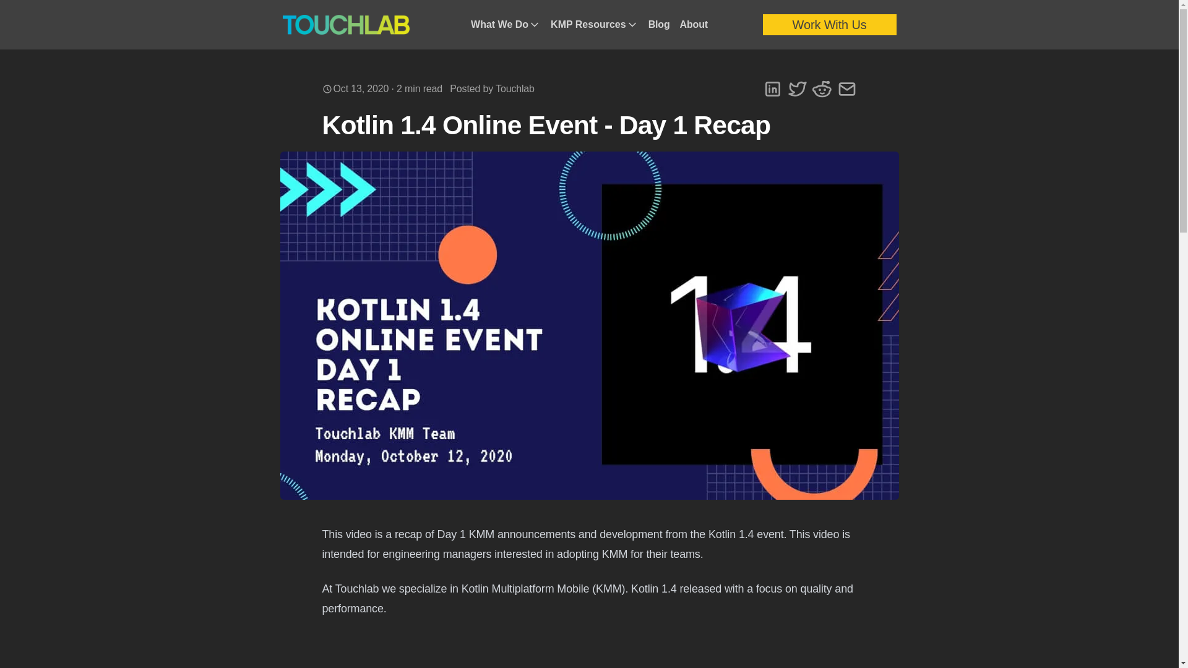 This screenshot has width=1188, height=668. Describe the element at coordinates (772, 89) in the screenshot. I see `Linkedin Share` at that location.